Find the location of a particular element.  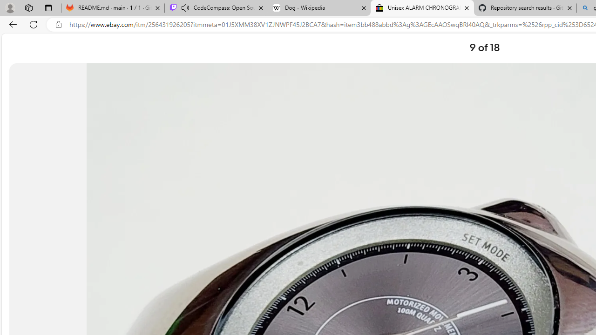

Dog - Wikipedia is located at coordinates (319, 8).